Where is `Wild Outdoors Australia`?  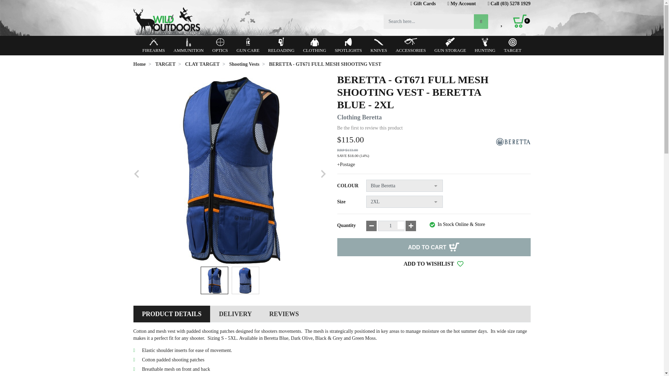
Wild Outdoors Australia is located at coordinates (230, 21).